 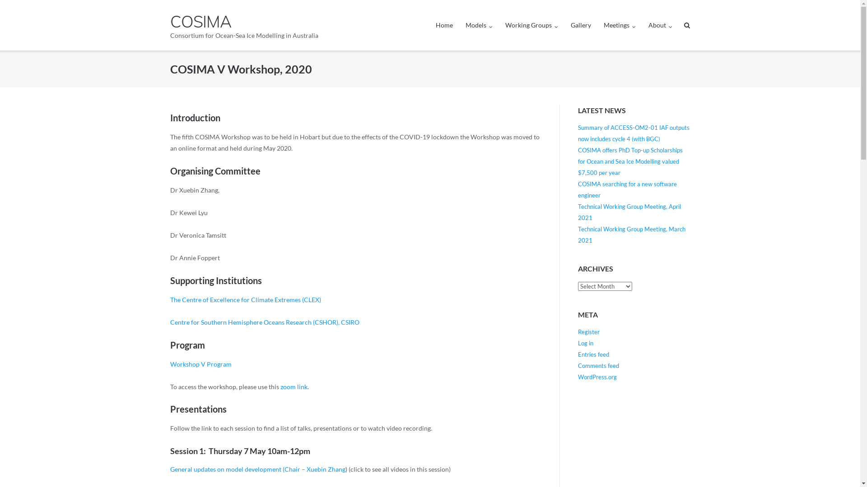 I want to click on The Centre of Excellence for Climate Extremes (CLEX), so click(x=246, y=299).